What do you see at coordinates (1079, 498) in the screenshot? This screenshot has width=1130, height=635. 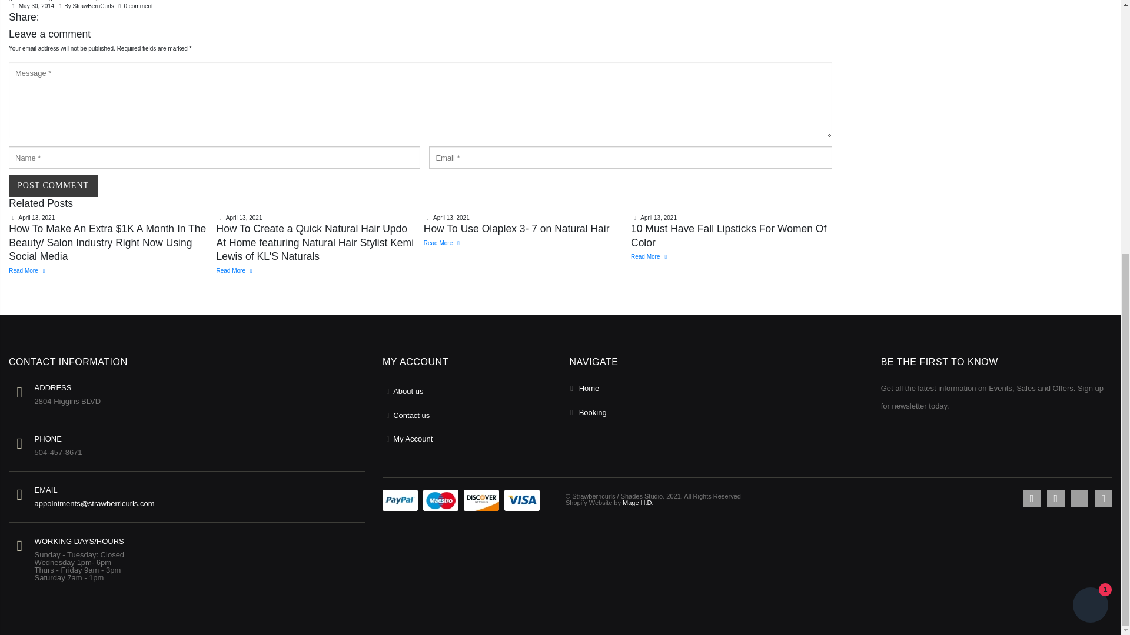 I see `Pinterest` at bounding box center [1079, 498].